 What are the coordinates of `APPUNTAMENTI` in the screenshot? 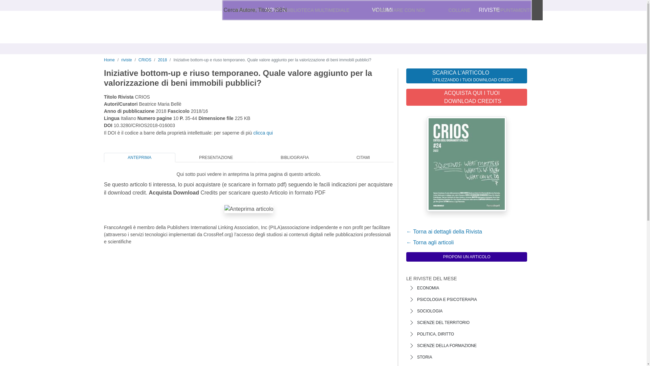 It's located at (513, 10).